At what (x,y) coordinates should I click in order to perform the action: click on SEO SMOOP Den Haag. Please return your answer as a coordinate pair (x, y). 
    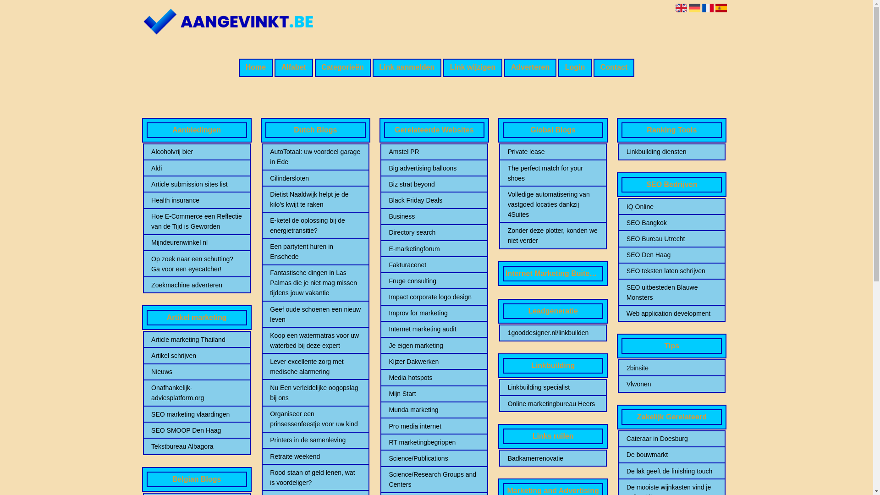
    Looking at the image, I should click on (197, 430).